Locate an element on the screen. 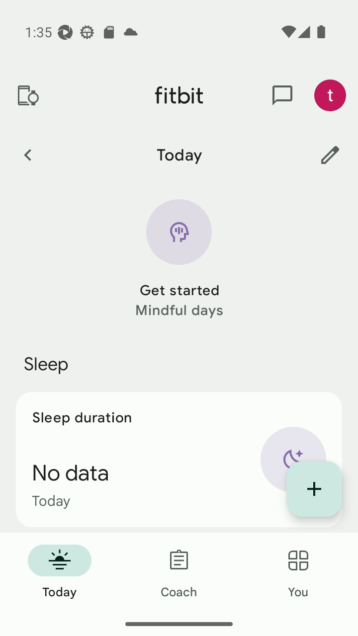  messages and notifications is located at coordinates (282, 95).